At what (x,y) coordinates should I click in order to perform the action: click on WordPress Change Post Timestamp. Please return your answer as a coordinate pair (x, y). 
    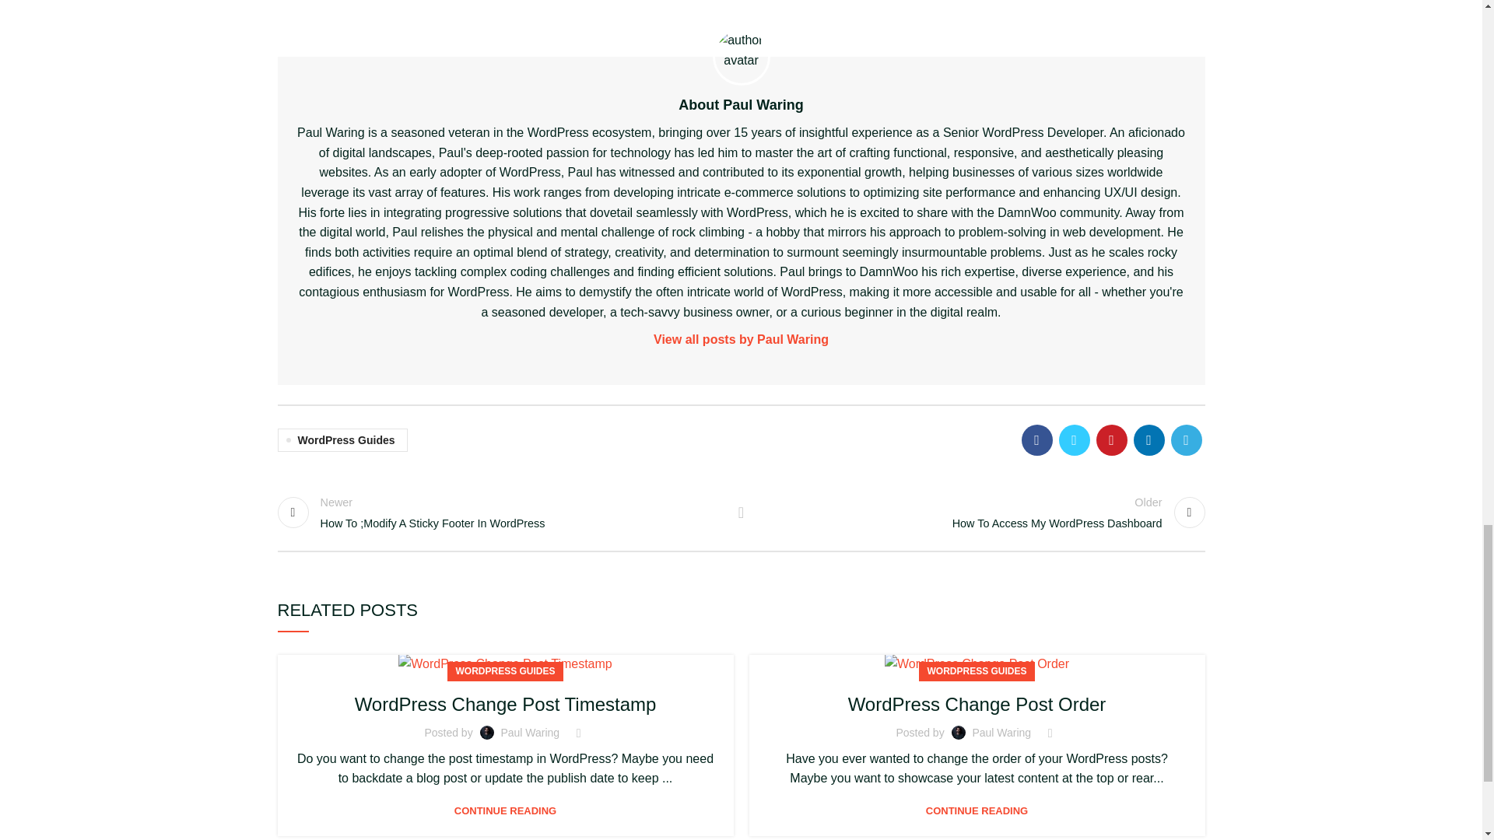
    Looking at the image, I should click on (506, 705).